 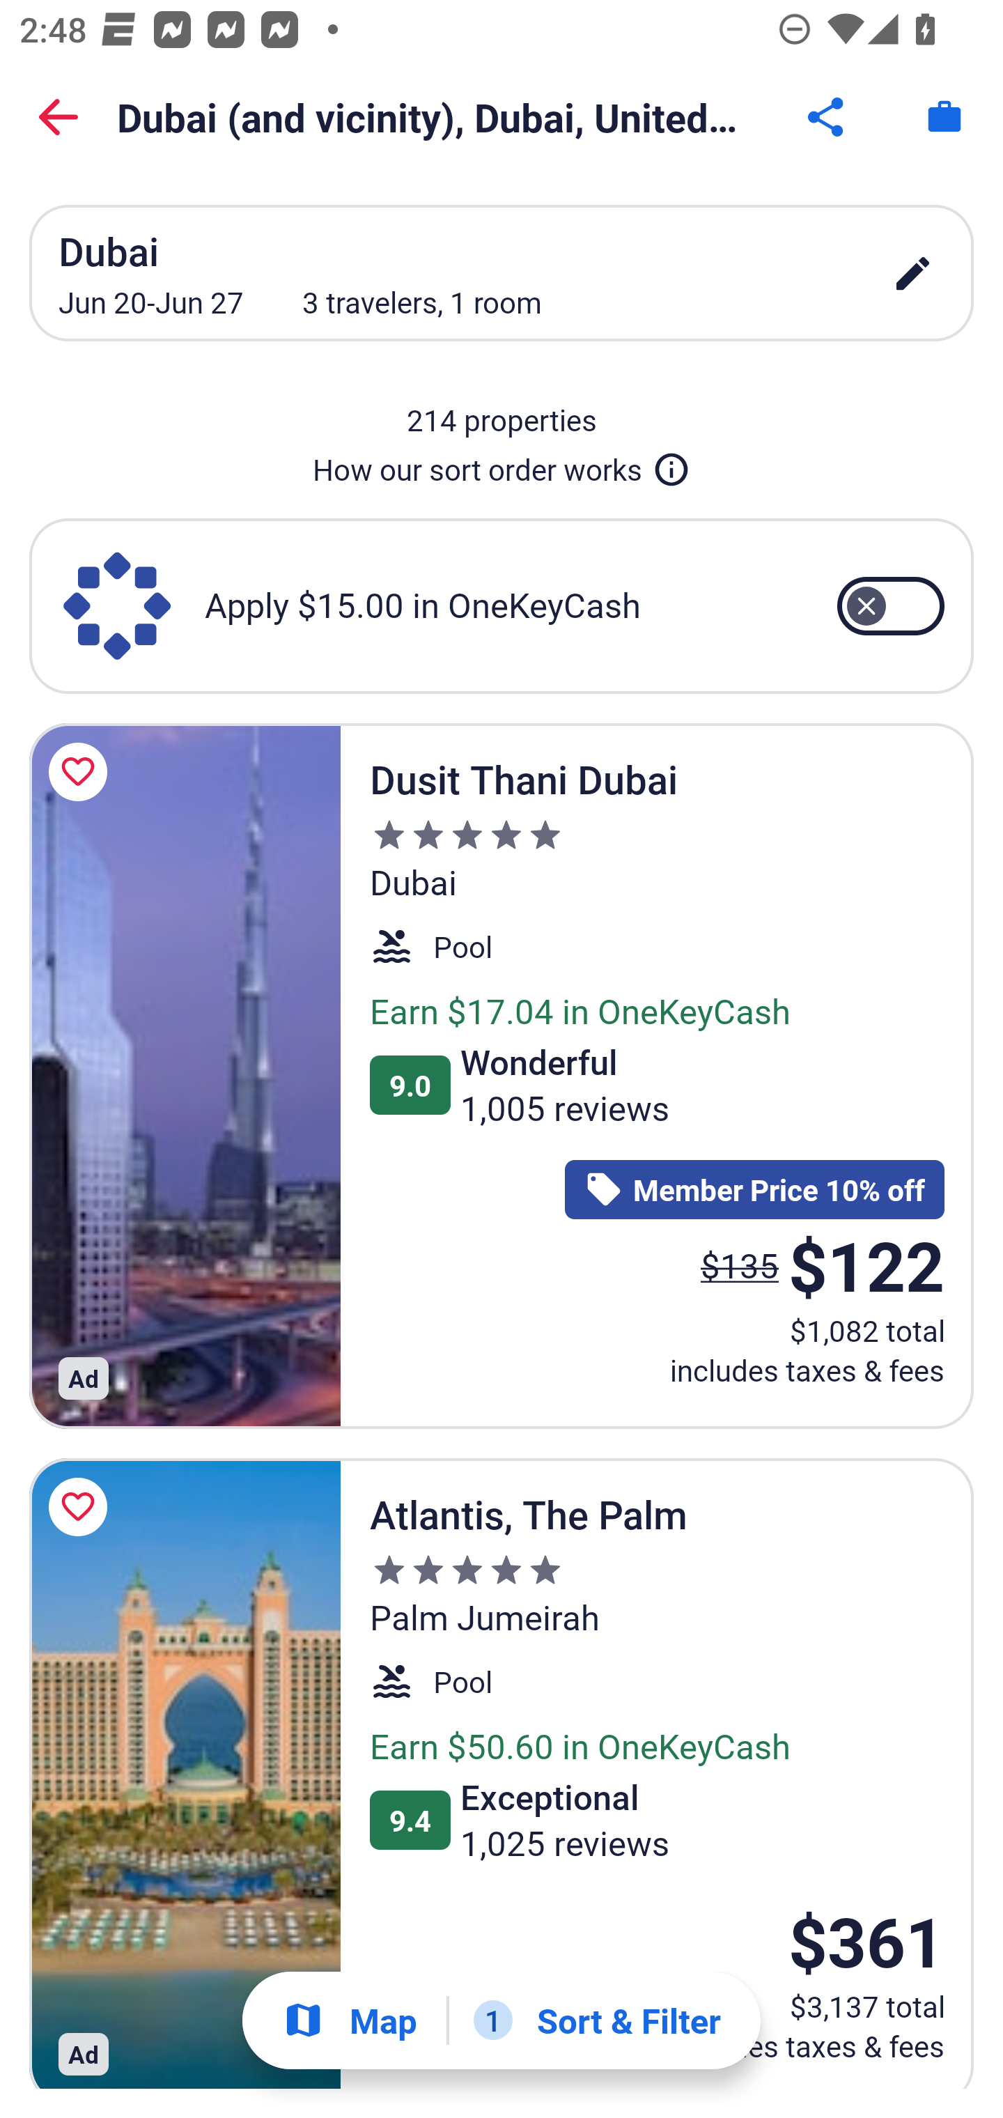 What do you see at coordinates (501, 273) in the screenshot?
I see `Dubai Jun 20-Jun 27 3 travelers, 1 room edit` at bounding box center [501, 273].